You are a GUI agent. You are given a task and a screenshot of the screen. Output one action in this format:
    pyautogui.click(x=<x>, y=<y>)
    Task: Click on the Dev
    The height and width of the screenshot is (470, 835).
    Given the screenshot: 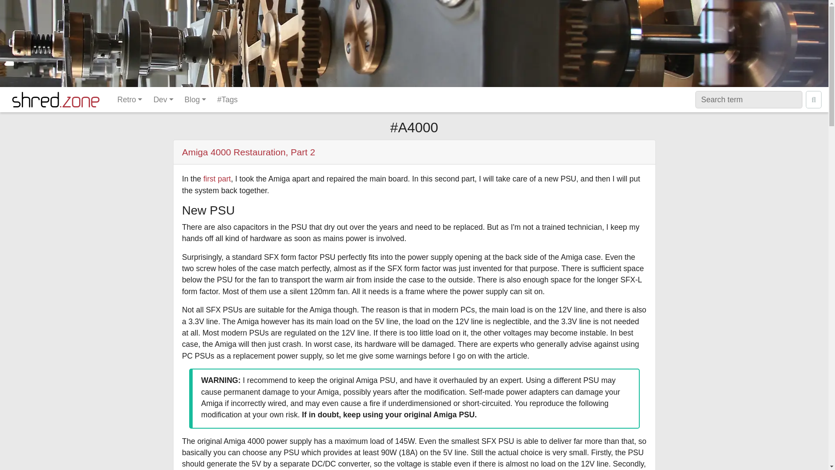 What is the action you would take?
    pyautogui.click(x=163, y=99)
    